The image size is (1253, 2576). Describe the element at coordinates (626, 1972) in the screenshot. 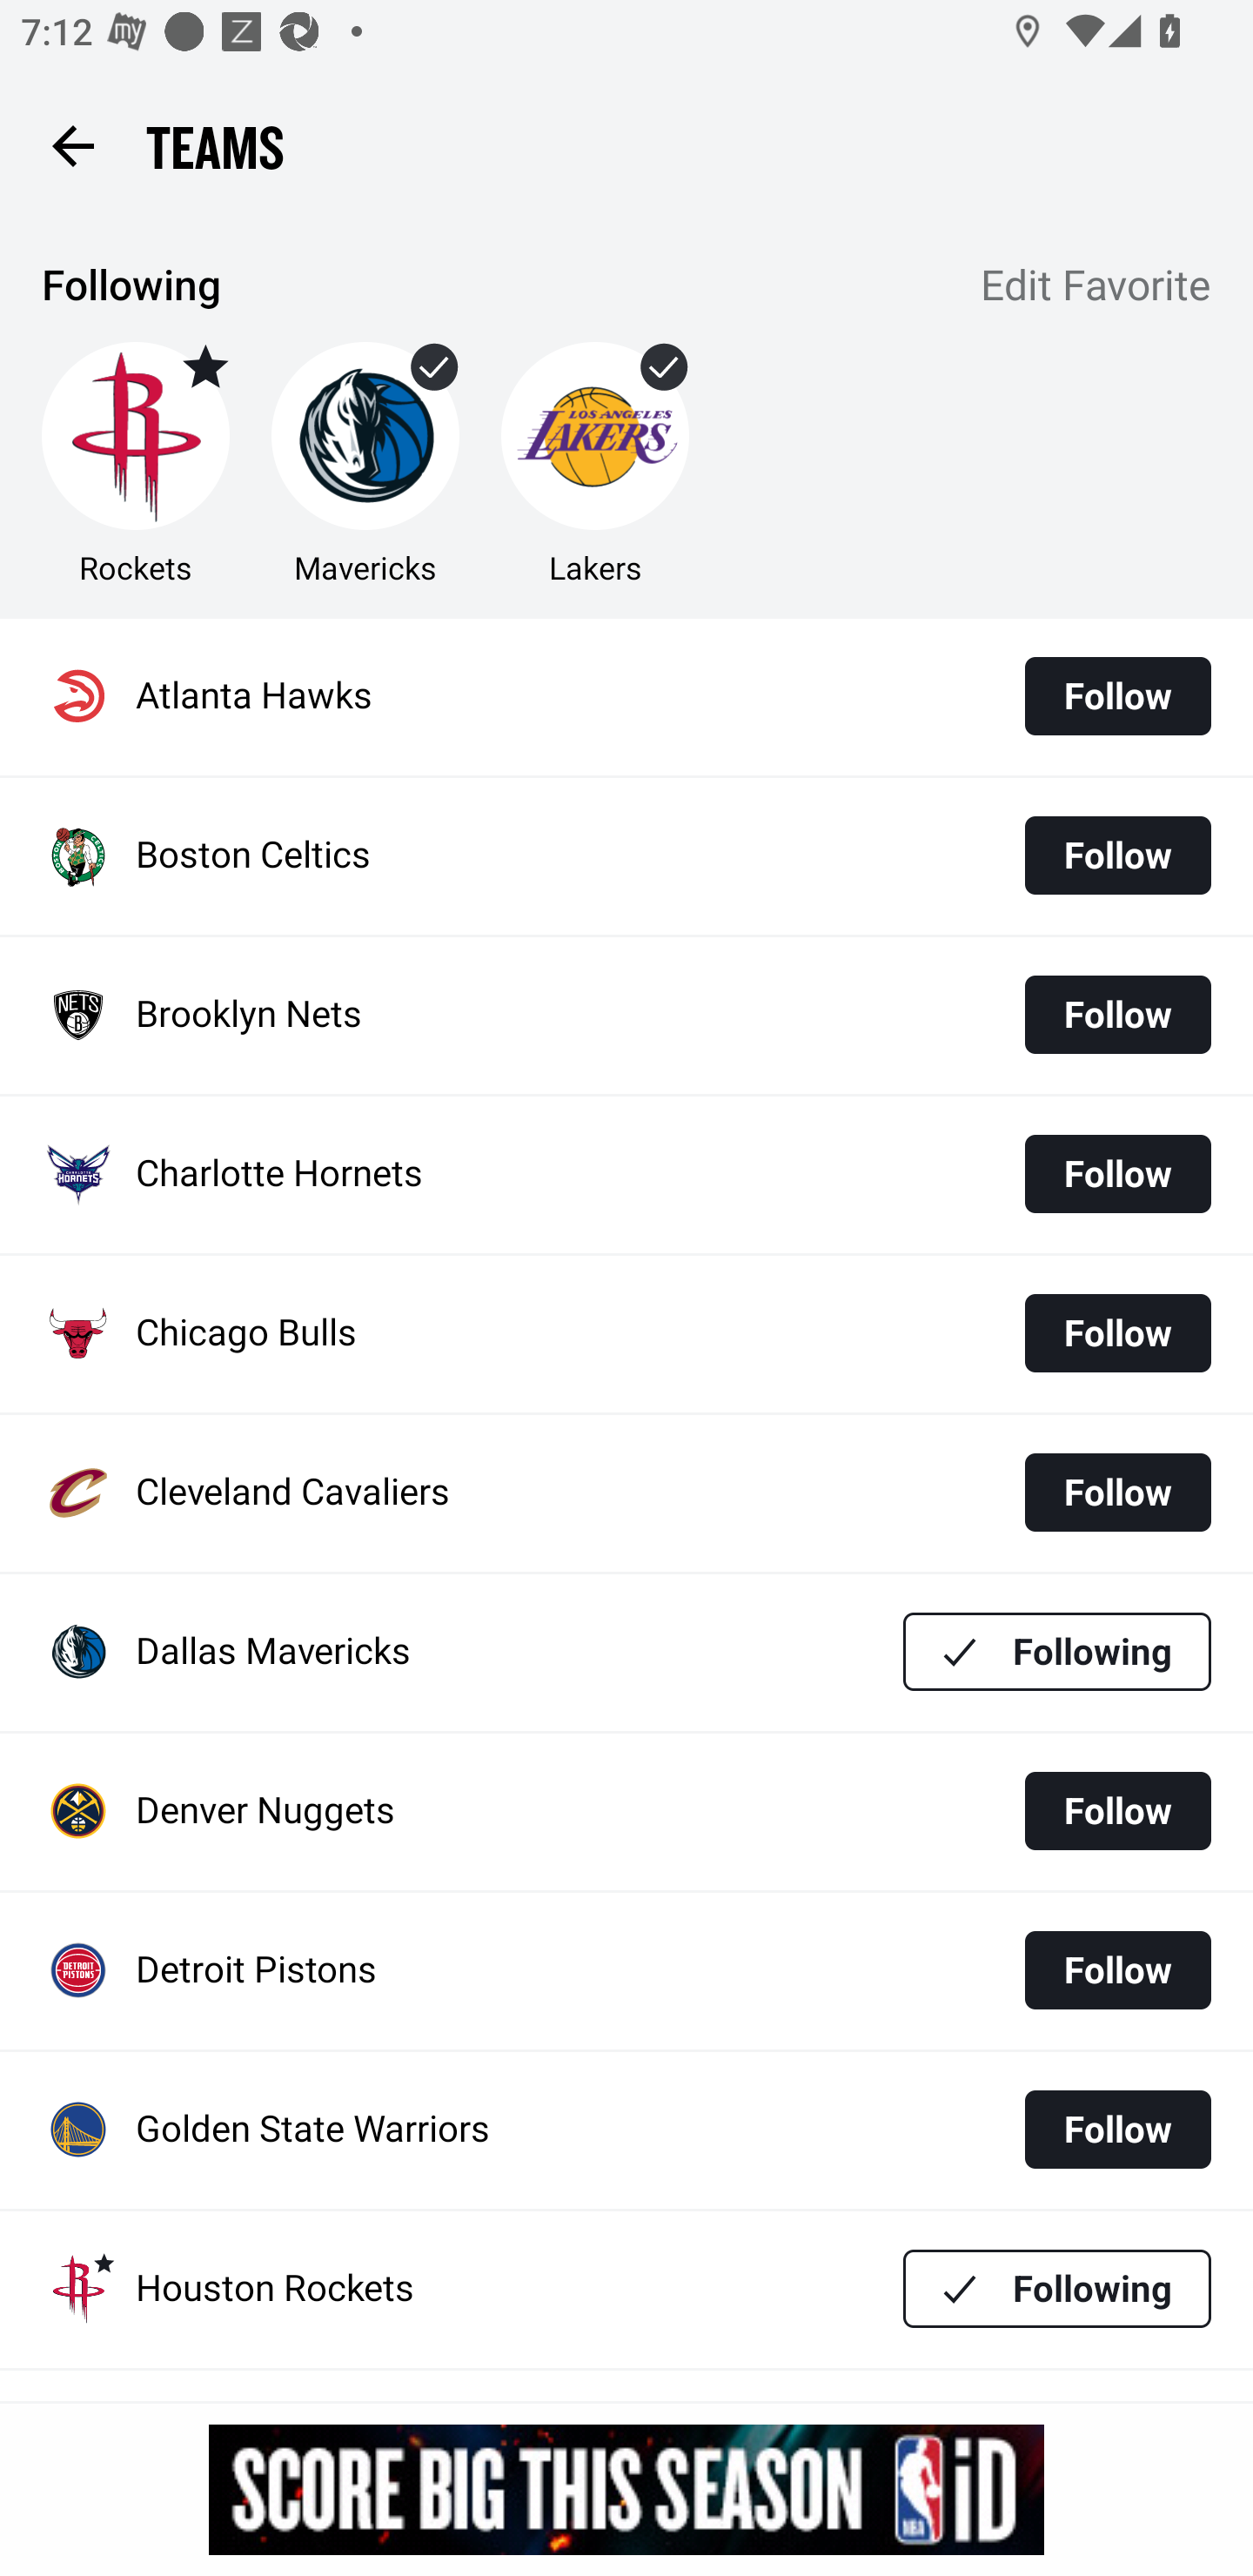

I see `Detroit Pistons Follow` at that location.